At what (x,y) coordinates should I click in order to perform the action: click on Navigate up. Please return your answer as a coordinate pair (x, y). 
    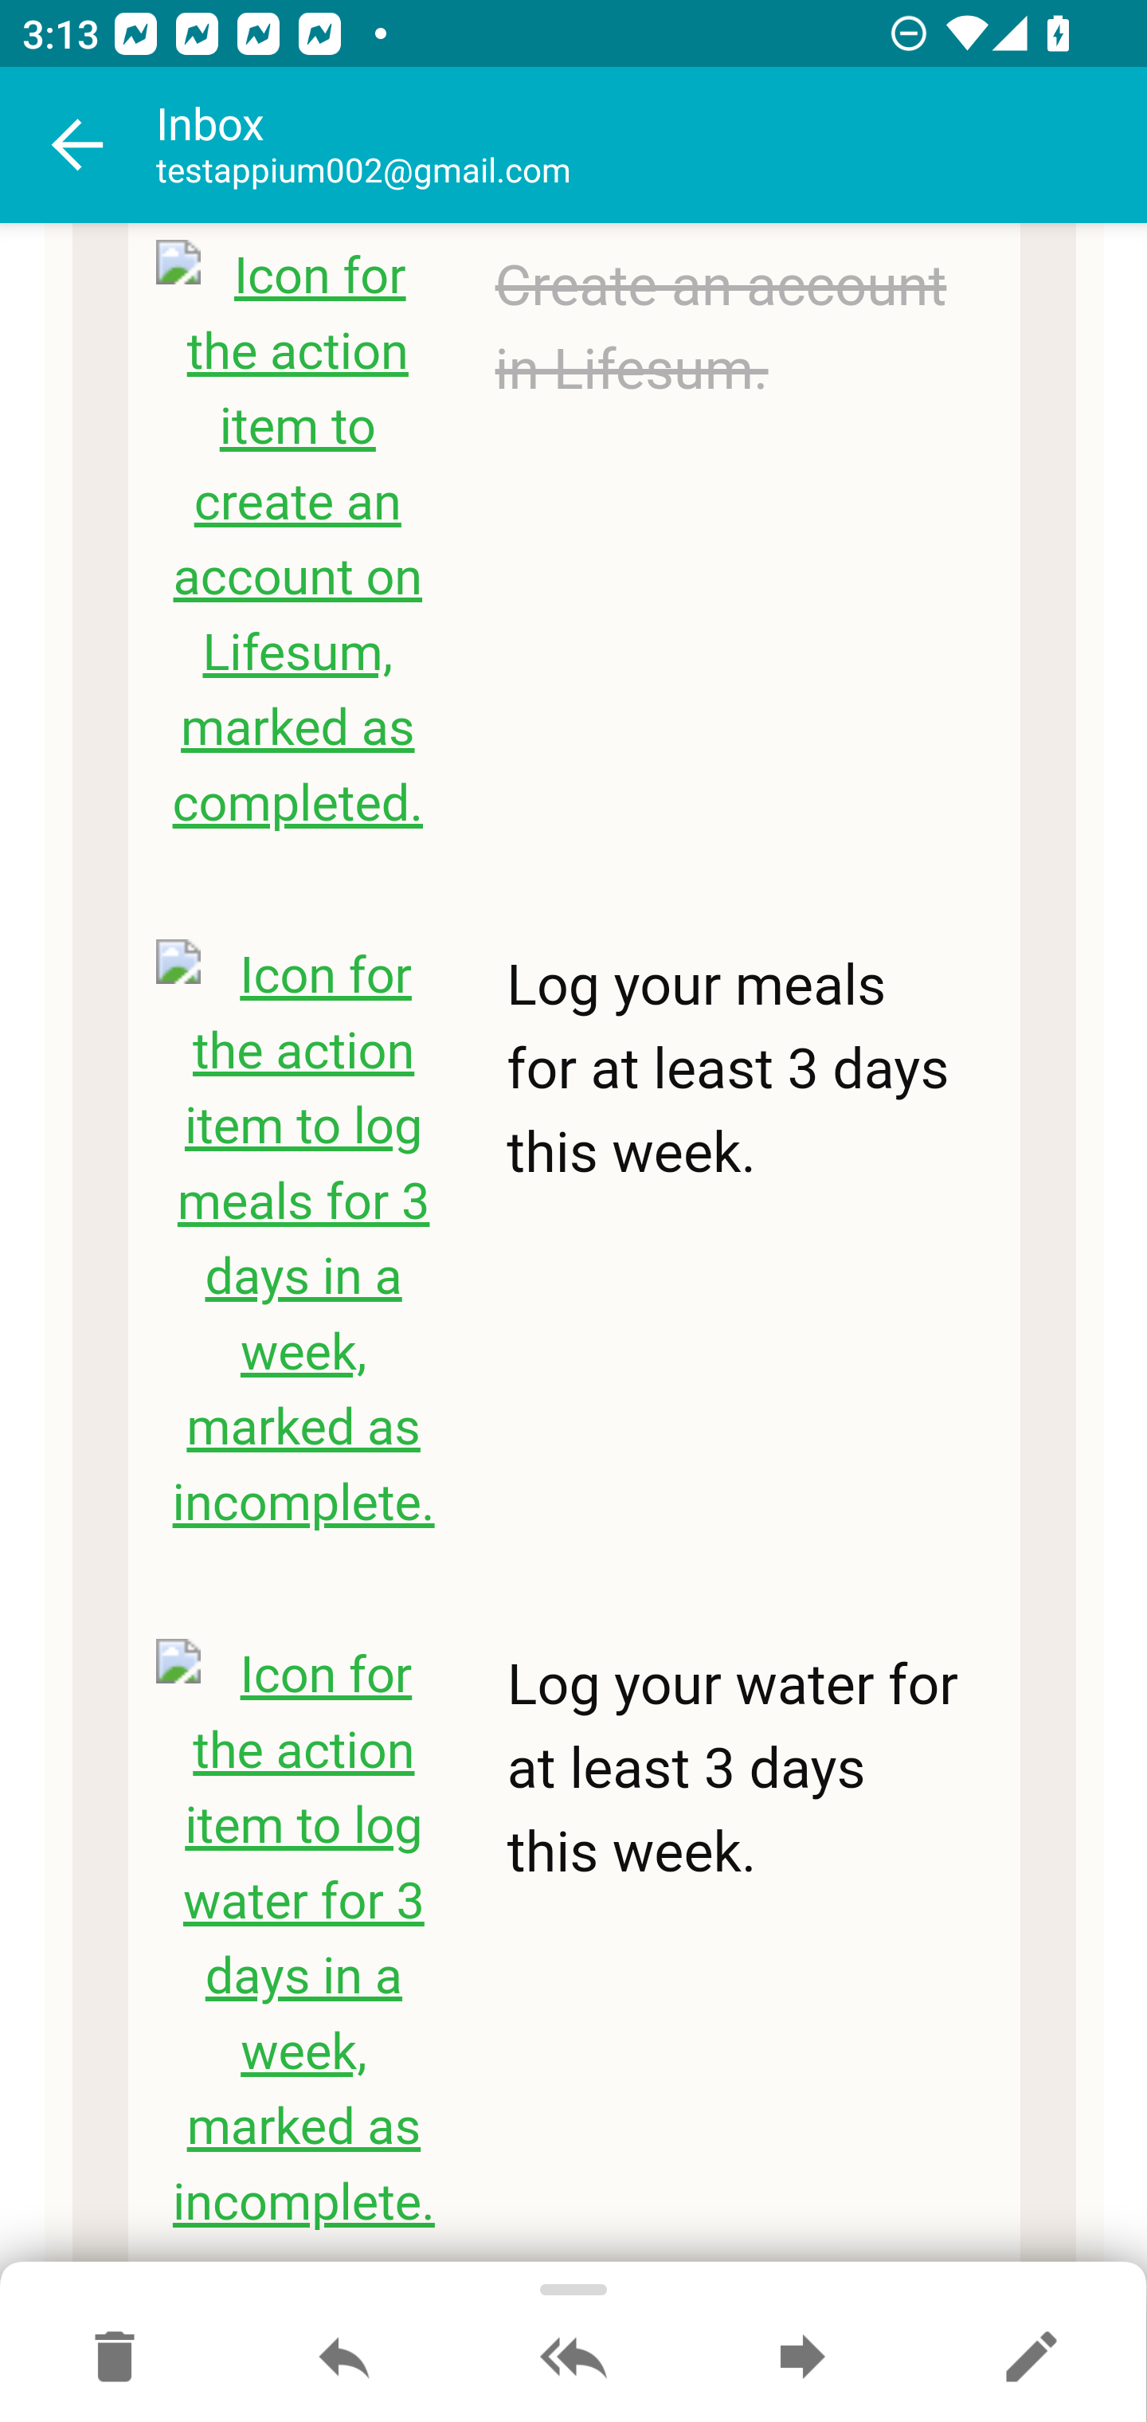
    Looking at the image, I should click on (78, 145).